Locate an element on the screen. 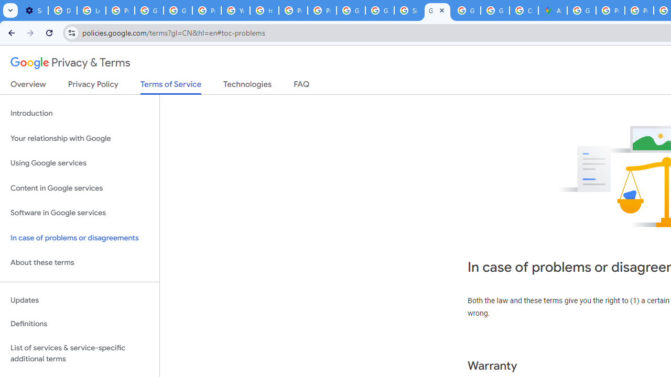  Google Account Help is located at coordinates (178, 10).